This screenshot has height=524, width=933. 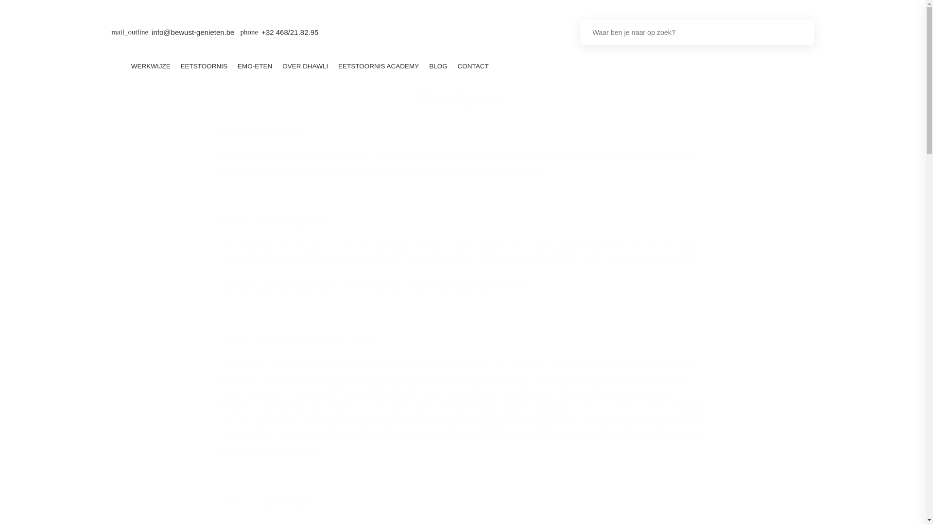 I want to click on OVER DHAWLI, so click(x=305, y=66).